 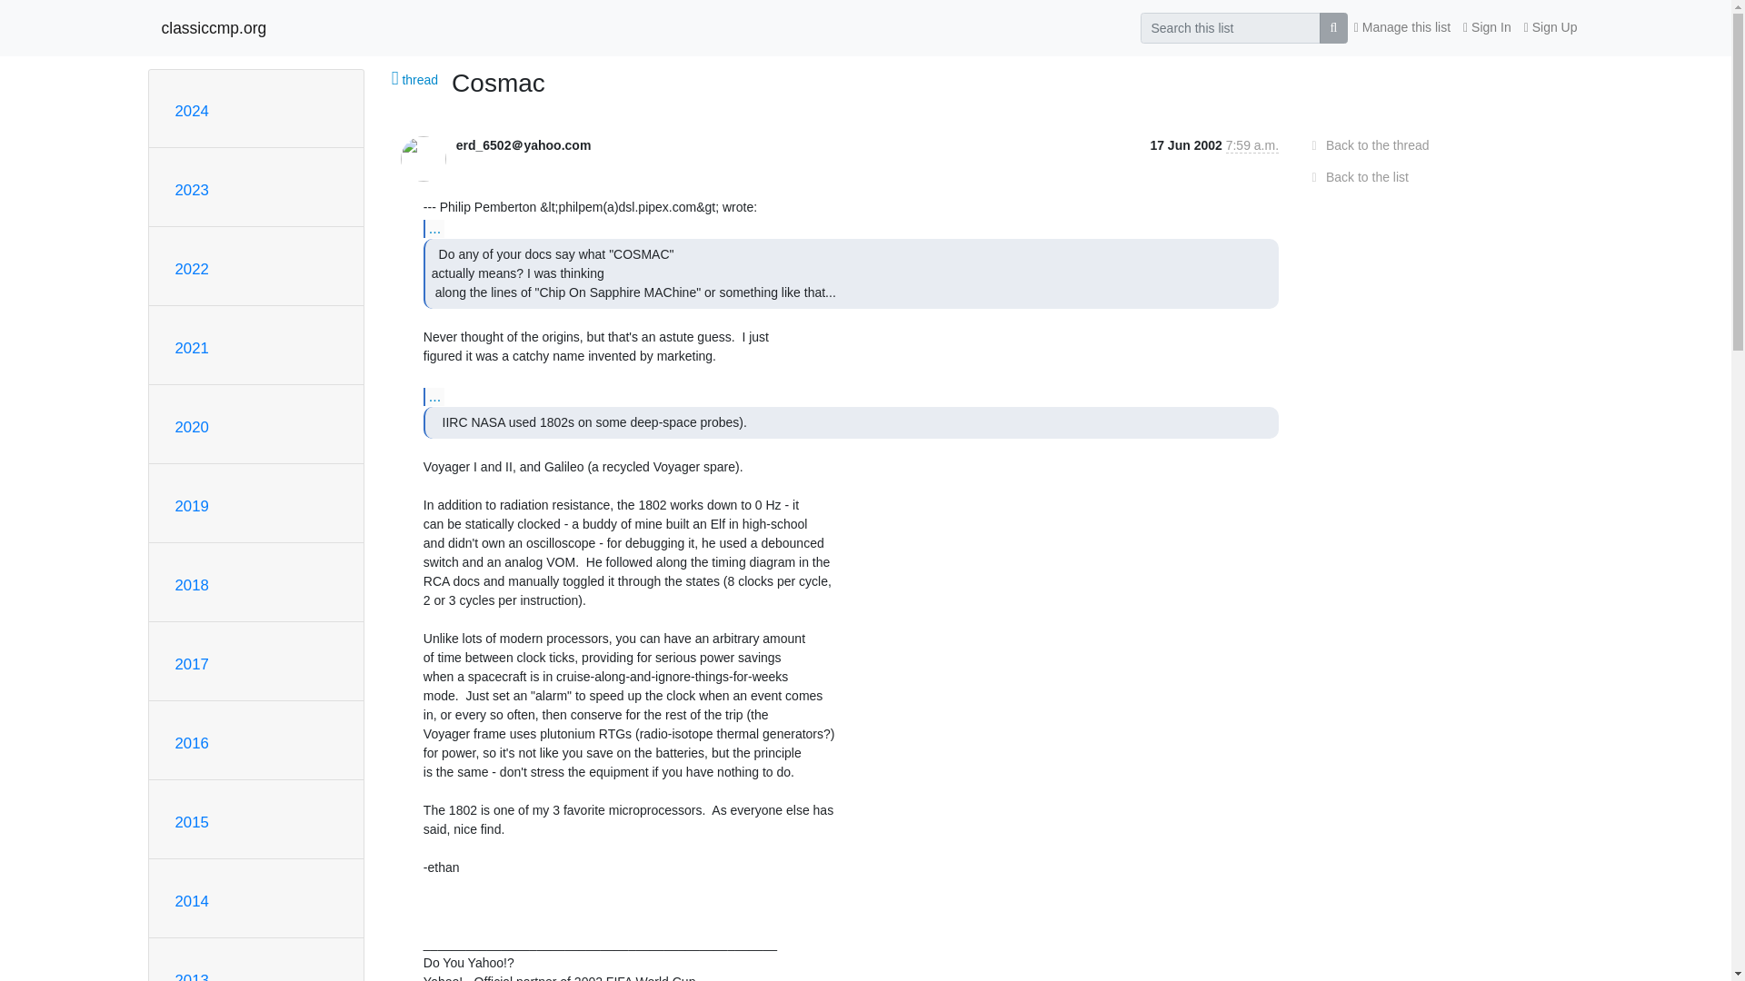 What do you see at coordinates (1401, 27) in the screenshot?
I see `Manage this list` at bounding box center [1401, 27].